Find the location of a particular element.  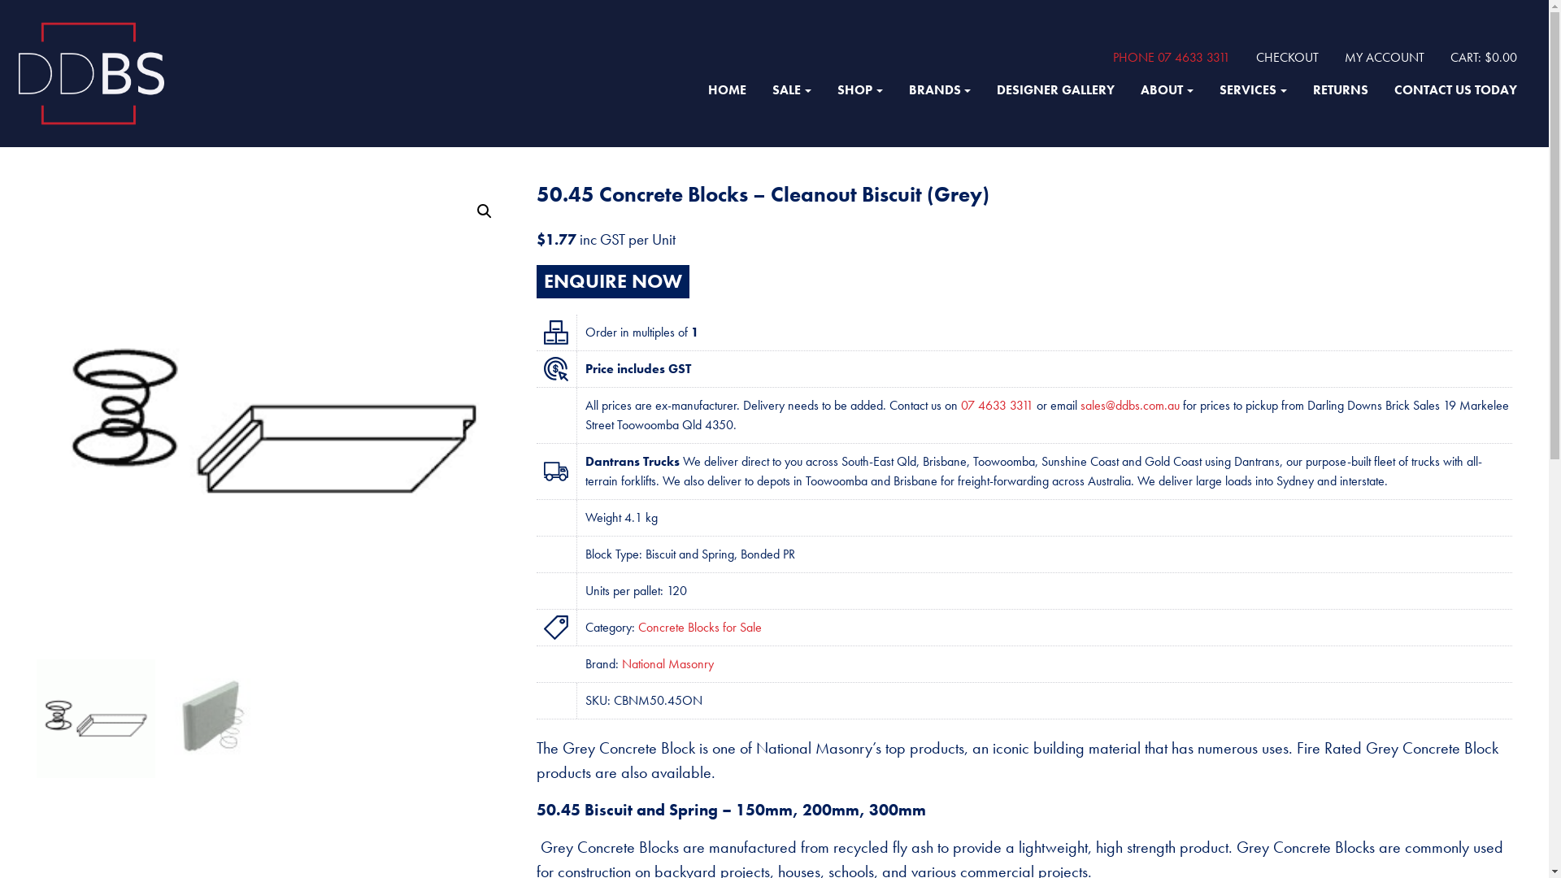

CONTACT US TODAY is located at coordinates (1455, 90).